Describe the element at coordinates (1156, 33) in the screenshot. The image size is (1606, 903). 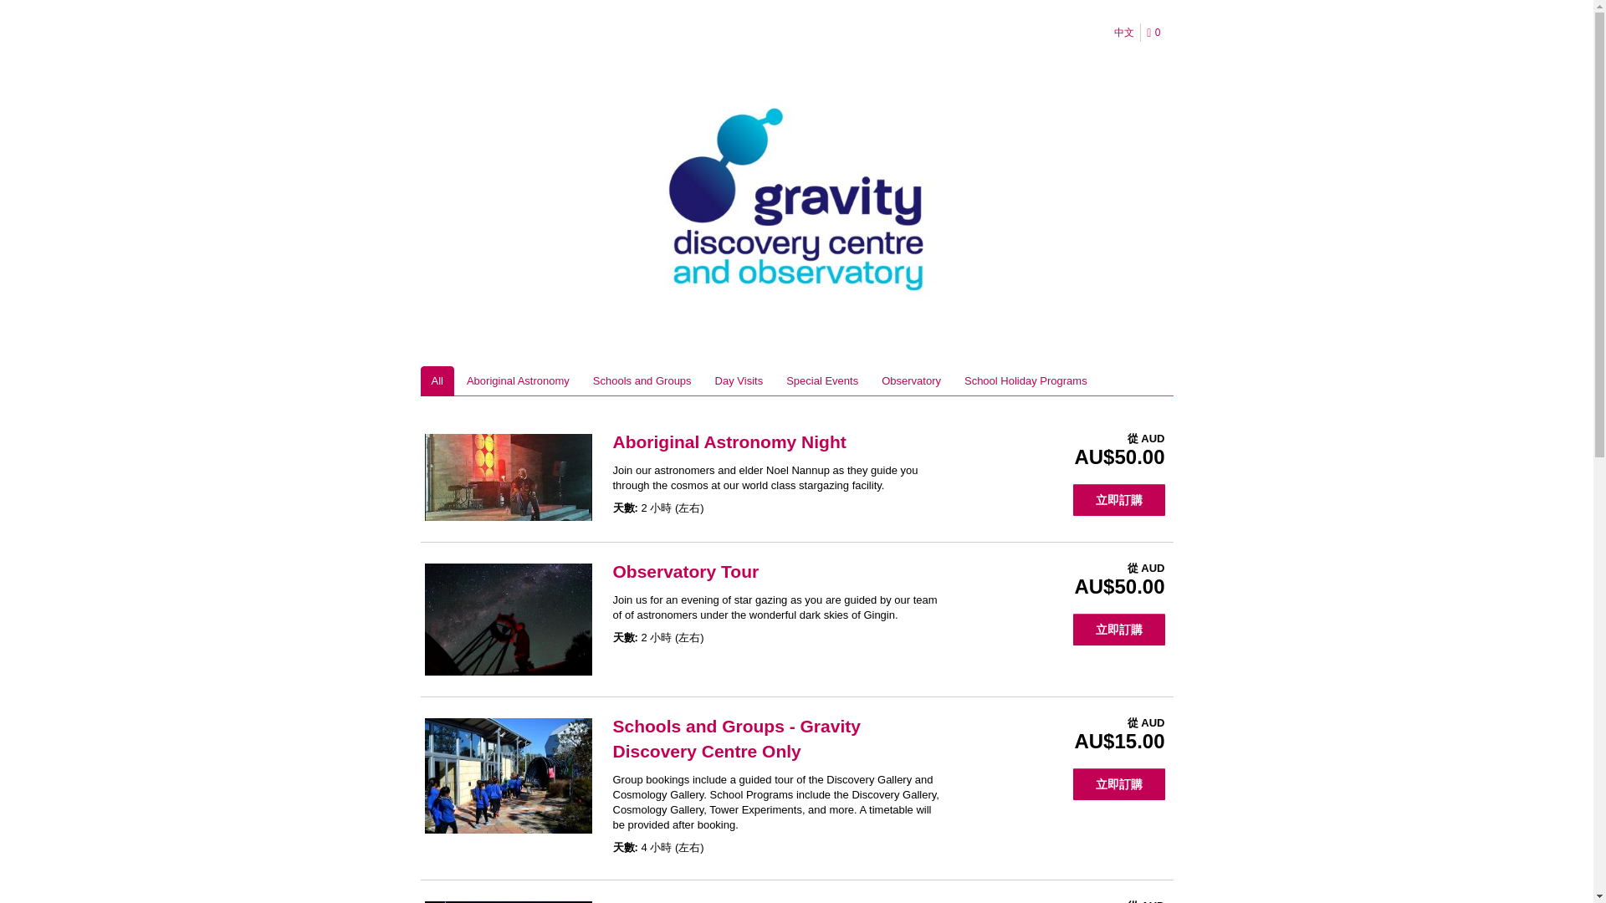
I see `0` at that location.